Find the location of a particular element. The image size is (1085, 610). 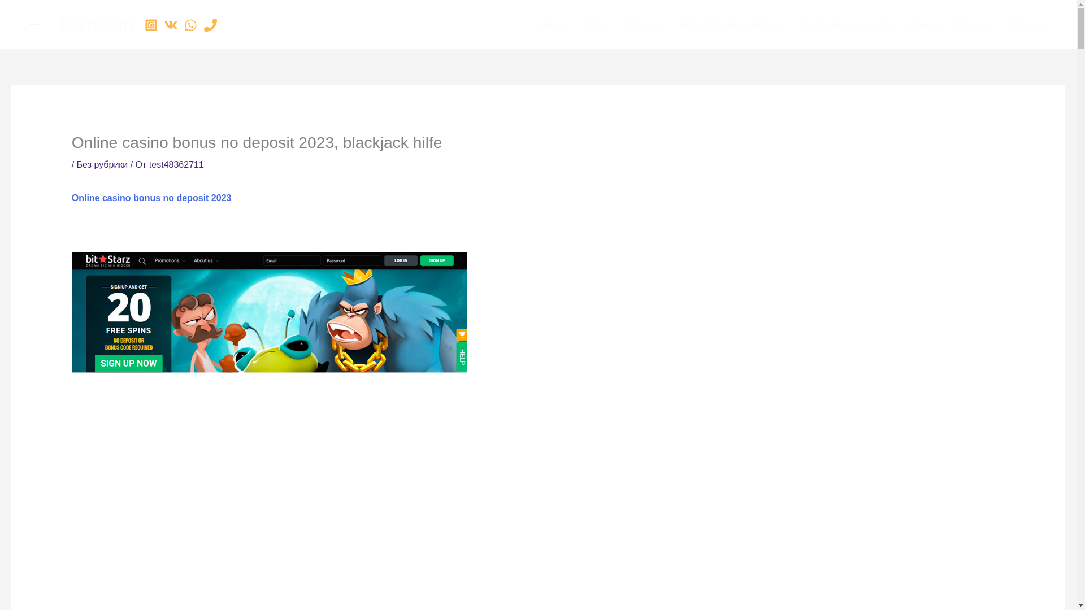

Online casino bonus no deposit 2023 is located at coordinates (151, 198).